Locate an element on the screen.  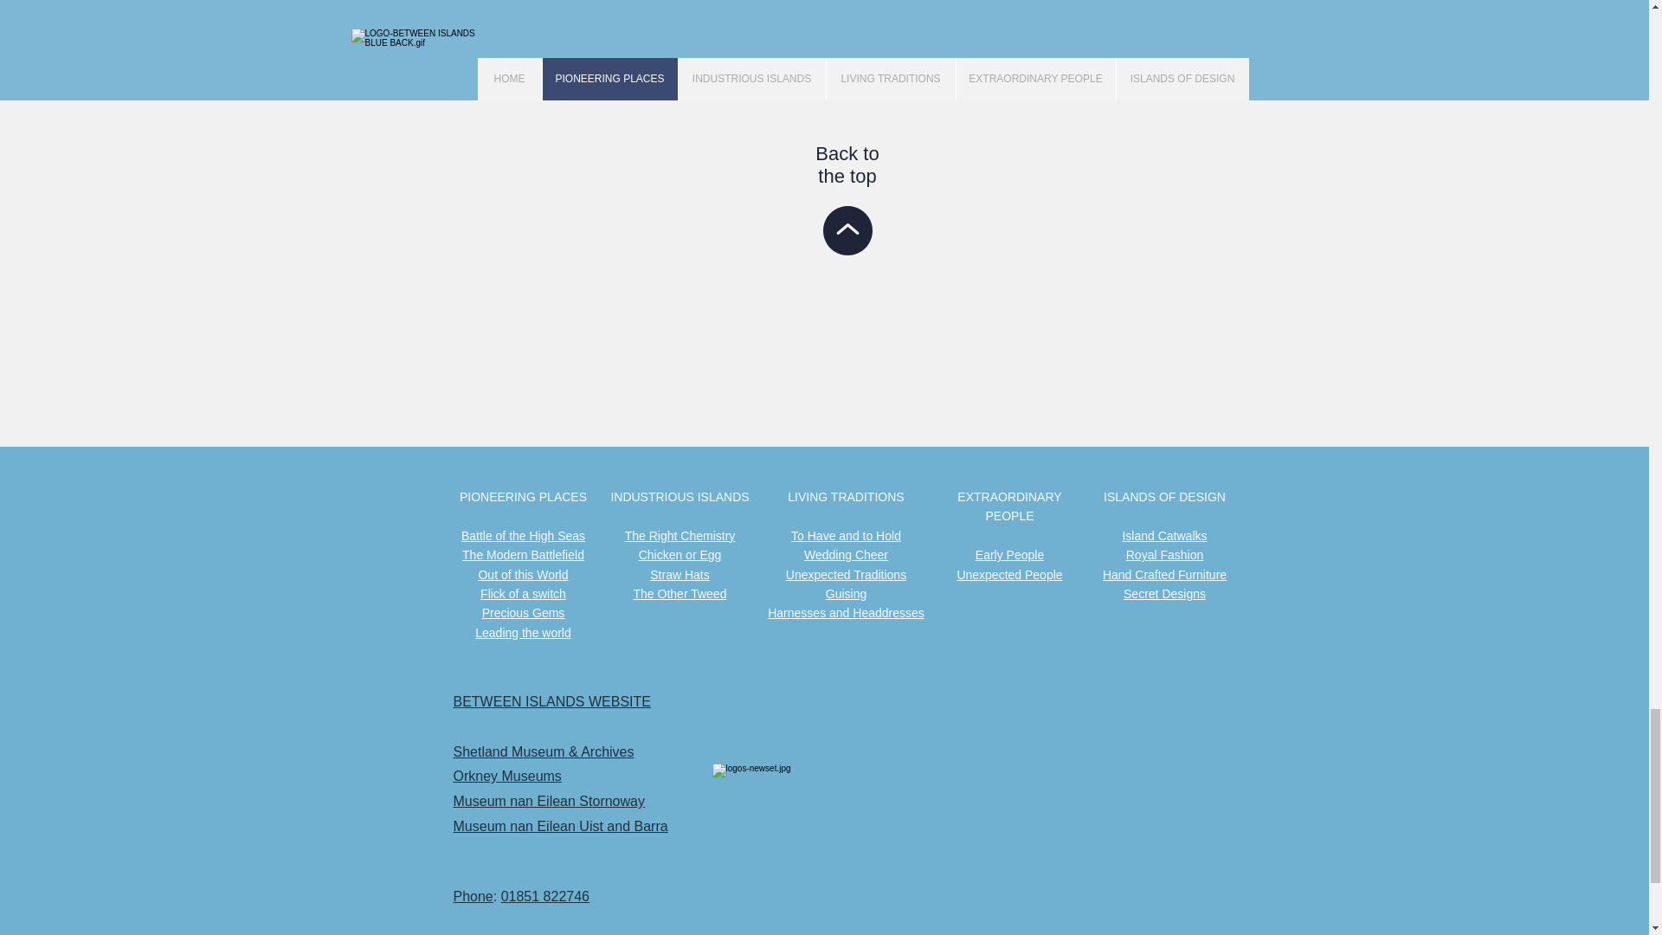
Flick of a switch is located at coordinates (523, 594).